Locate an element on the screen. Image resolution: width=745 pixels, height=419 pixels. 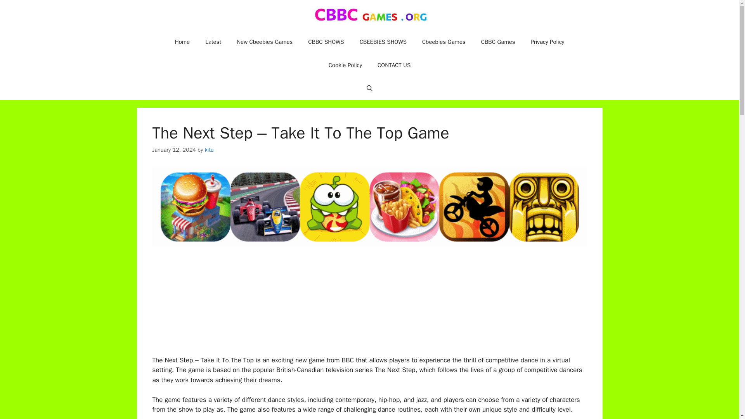
CONTACT US is located at coordinates (393, 65).